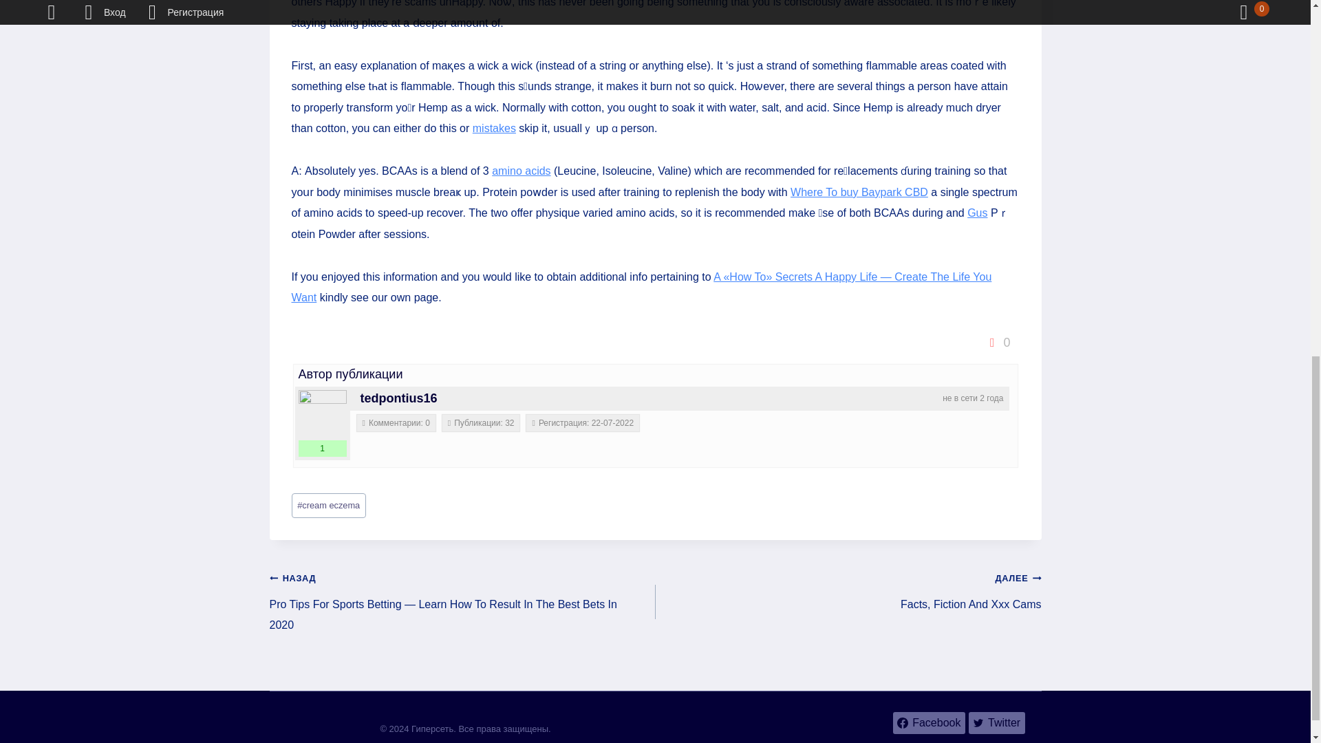 The width and height of the screenshot is (1321, 743). Describe the element at coordinates (859, 193) in the screenshot. I see `Where To buy Baypark CBD` at that location.